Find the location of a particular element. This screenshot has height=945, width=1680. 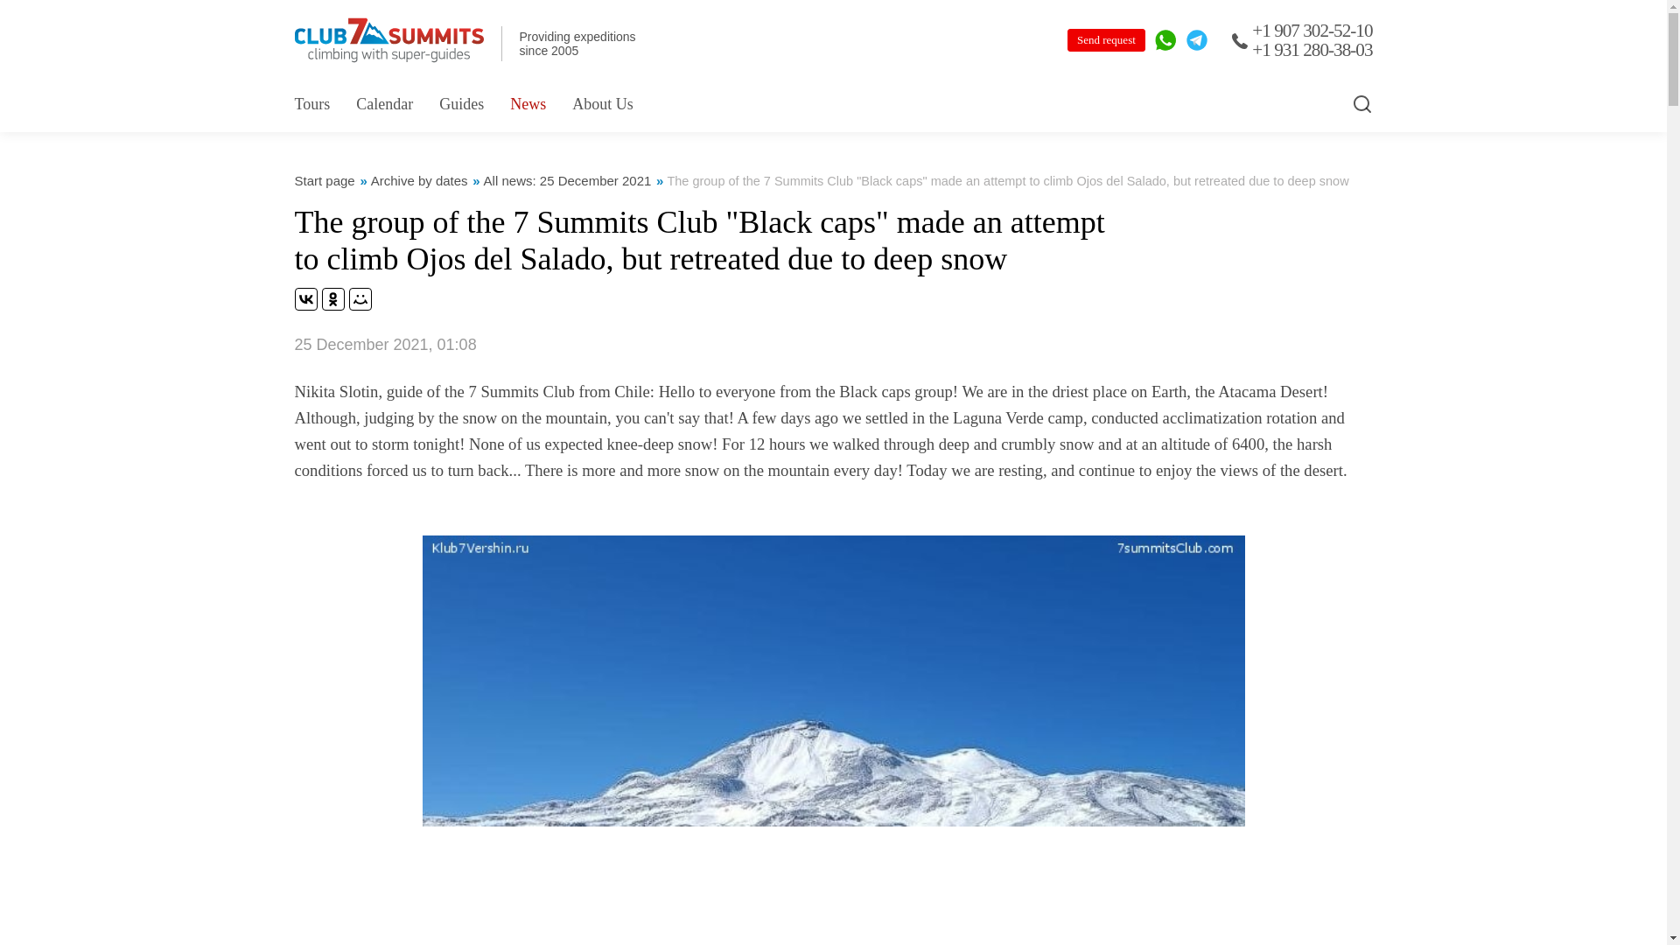

About Us is located at coordinates (602, 103).